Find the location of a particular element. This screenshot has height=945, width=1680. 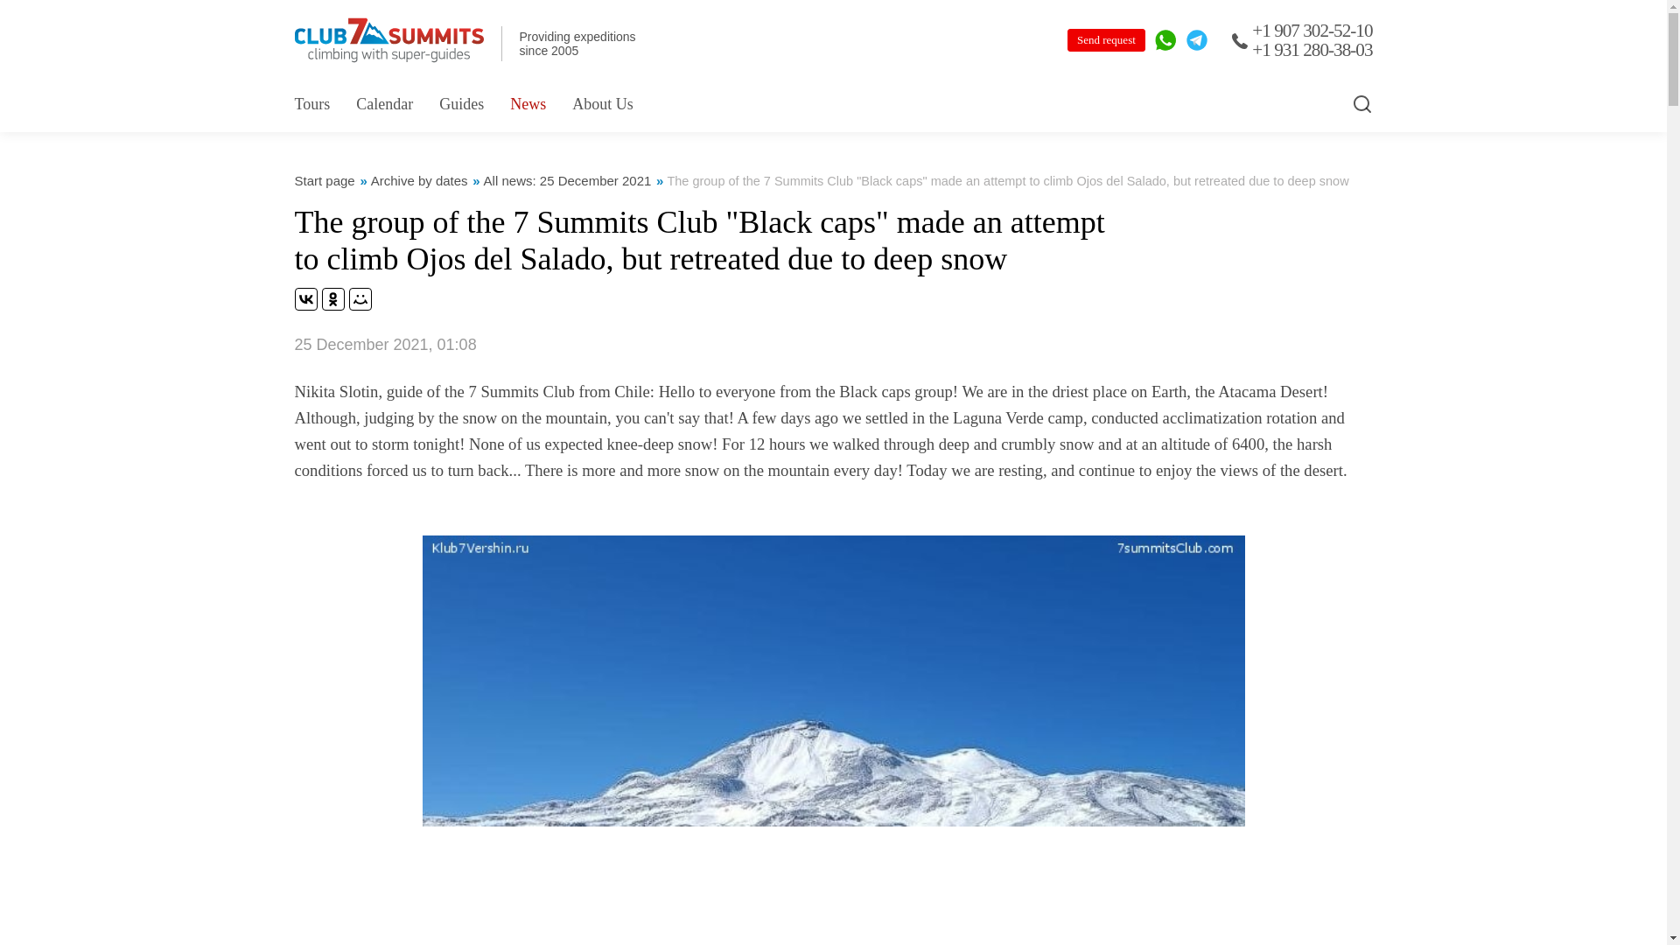

About Us is located at coordinates (602, 103).